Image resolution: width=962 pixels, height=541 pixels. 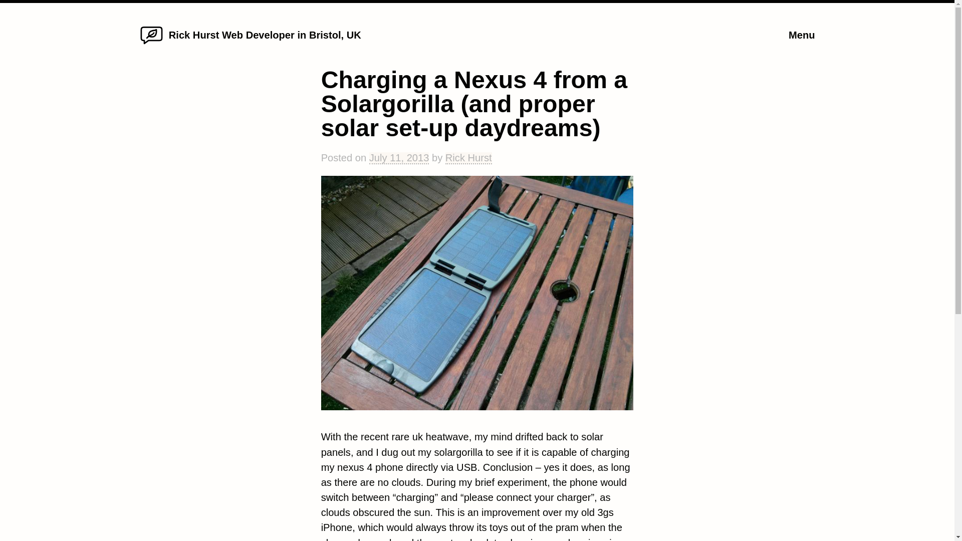 I want to click on Rick Hurst, so click(x=468, y=158).